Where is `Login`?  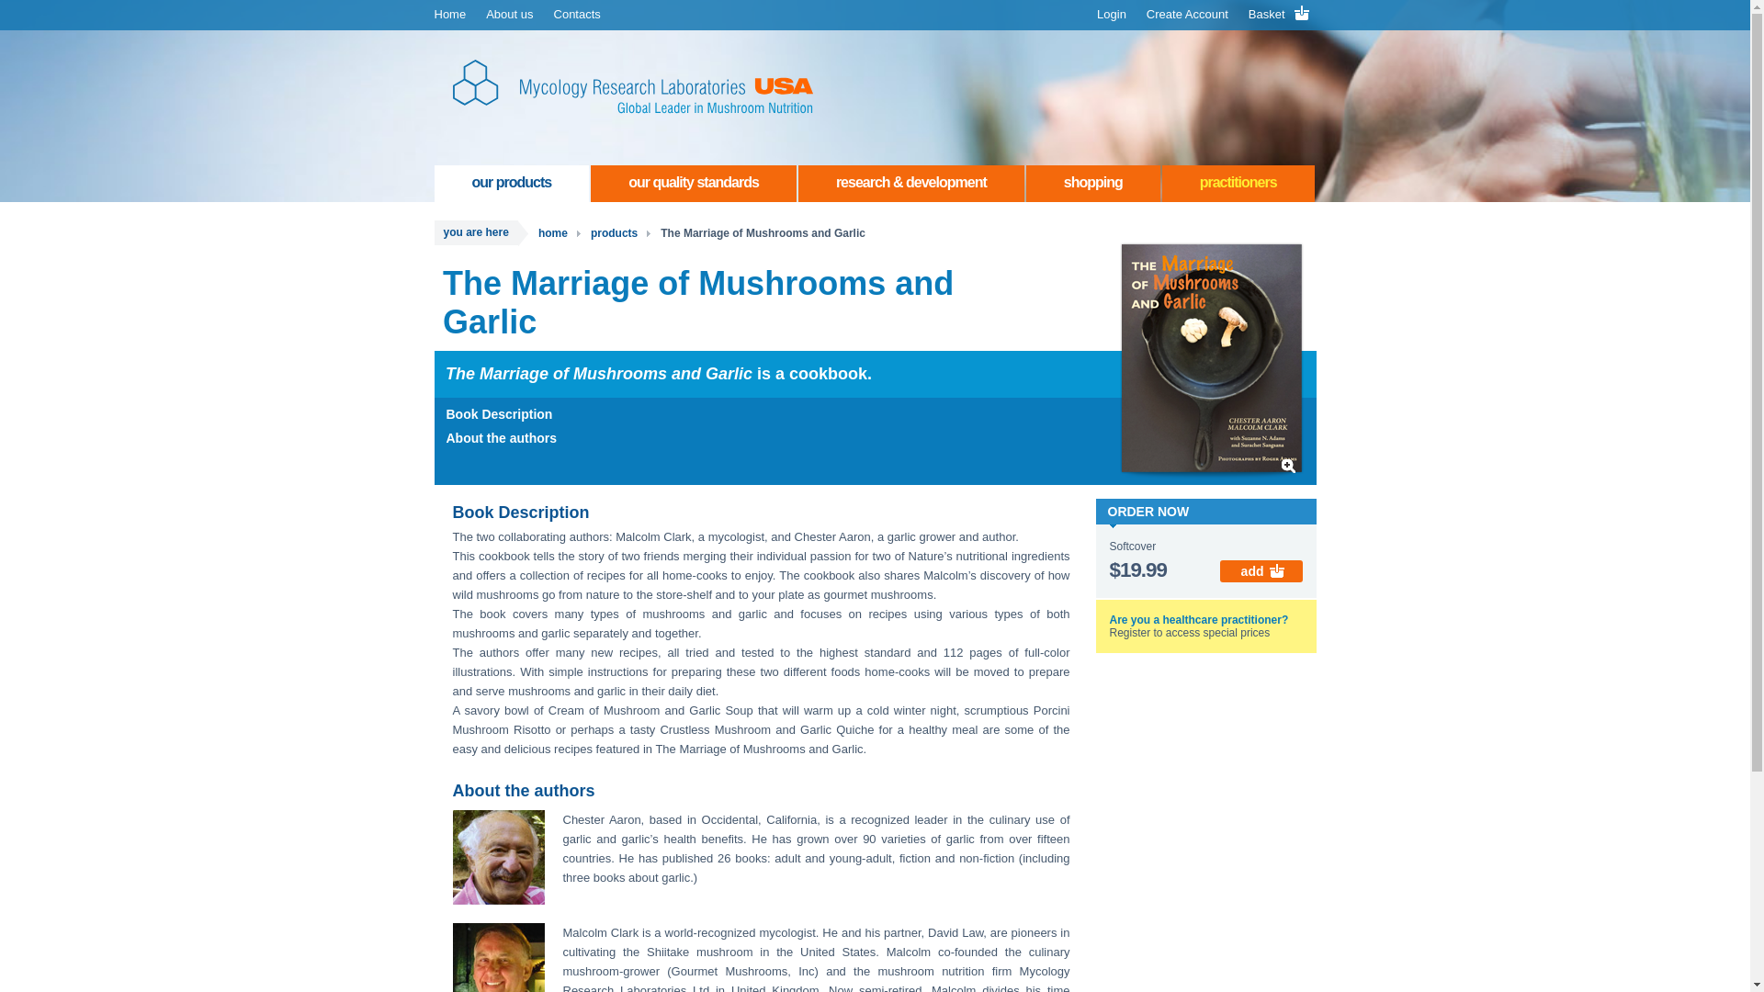 Login is located at coordinates (1111, 15).